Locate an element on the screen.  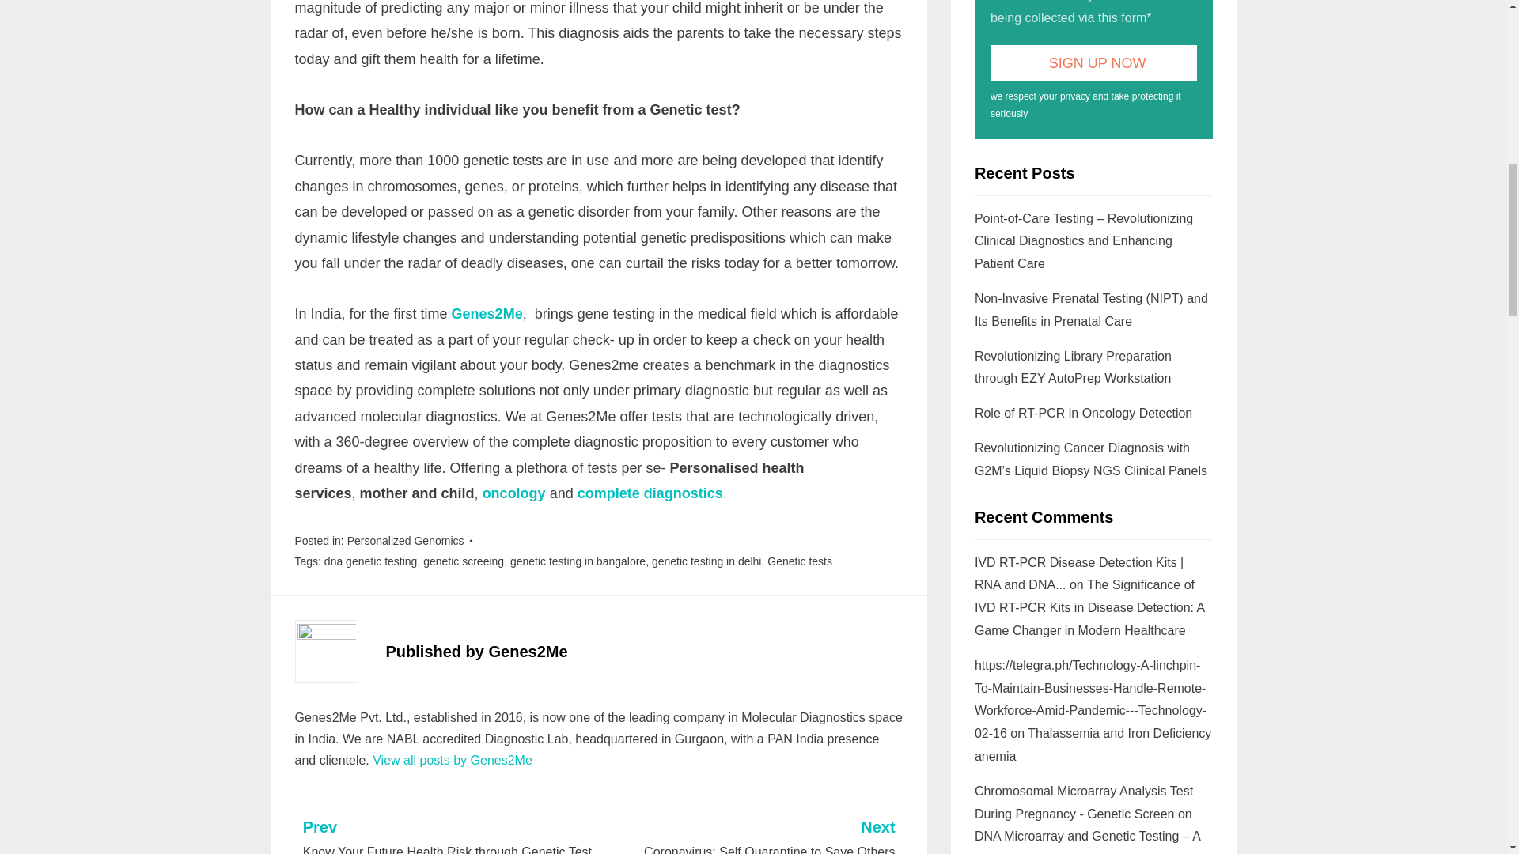
Role of RT-PCR in Oncology Detection is located at coordinates (1084, 413).